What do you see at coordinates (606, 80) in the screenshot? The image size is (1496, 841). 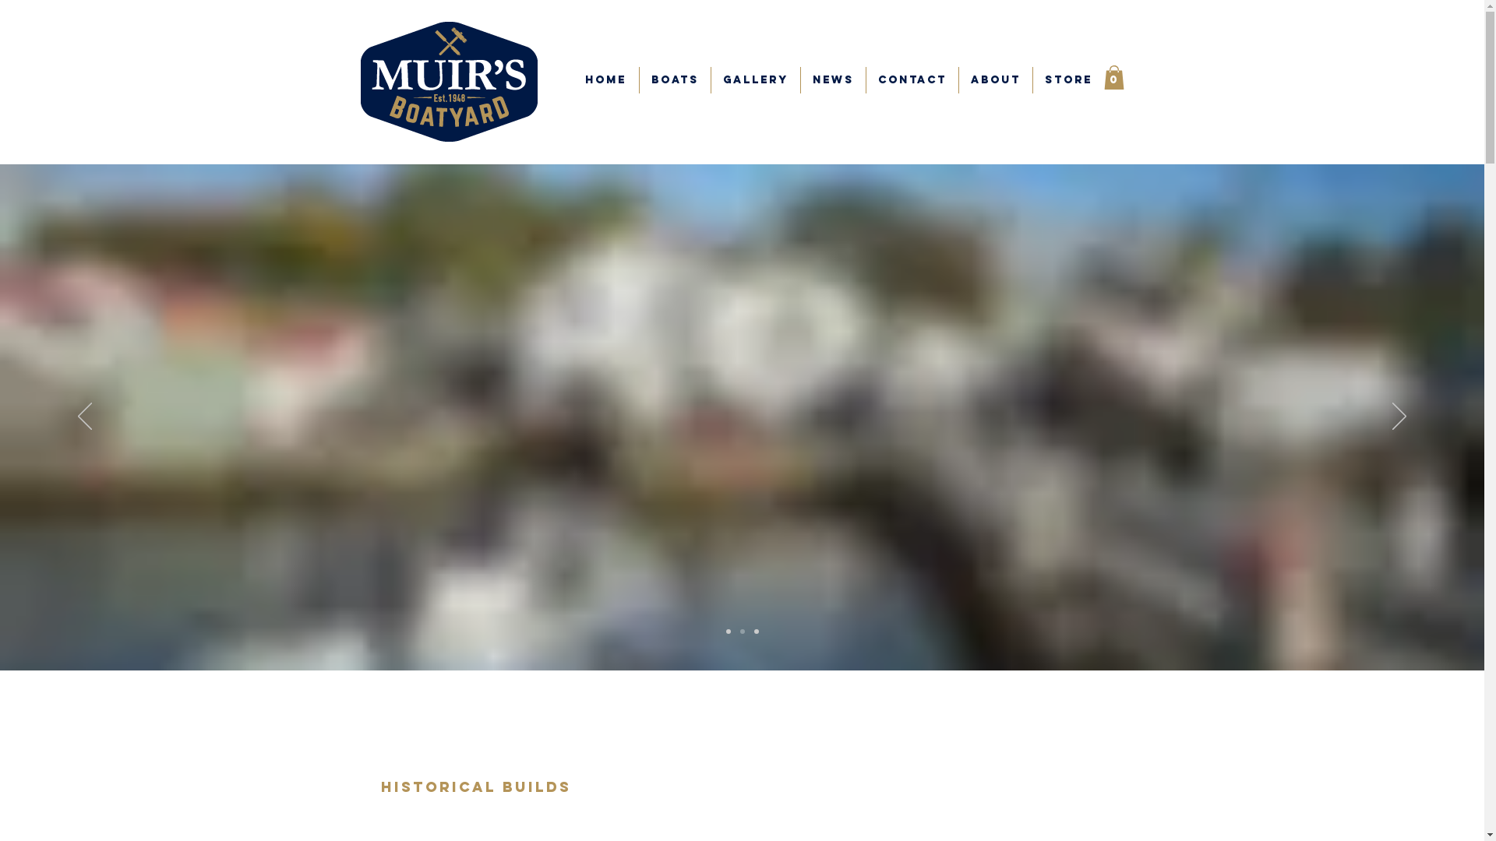 I see `HOME` at bounding box center [606, 80].